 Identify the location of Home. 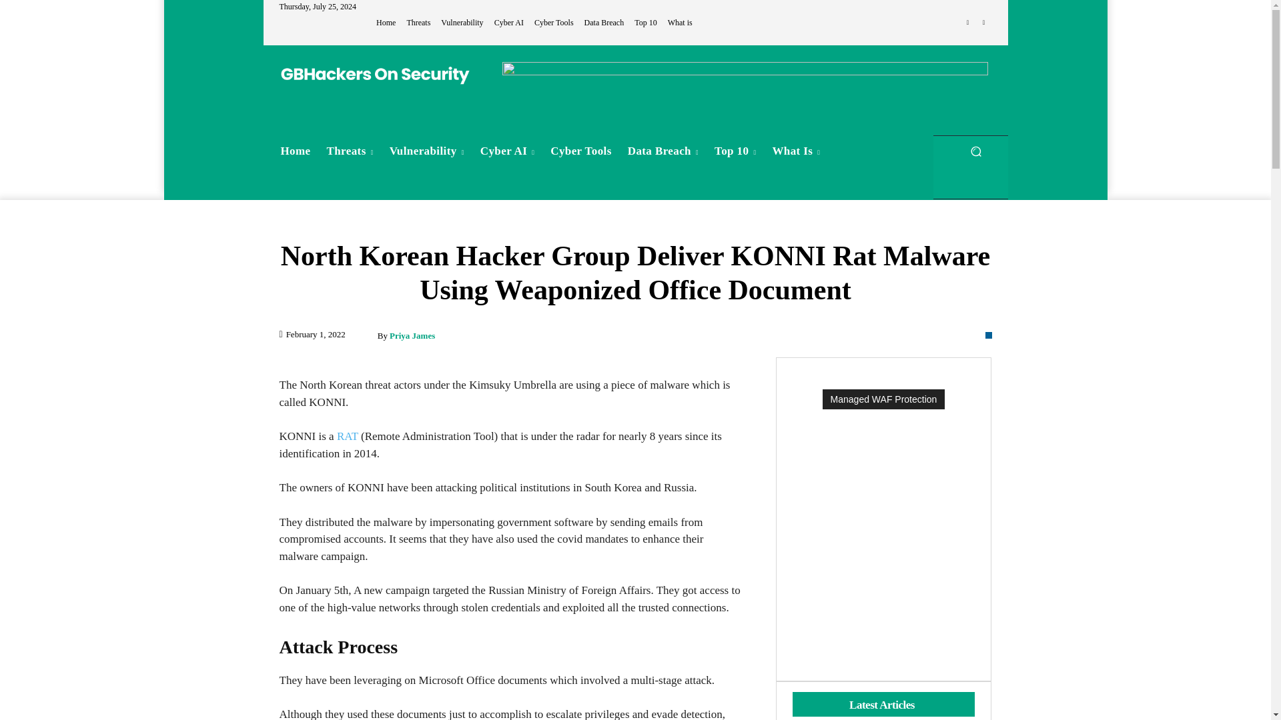
(386, 23).